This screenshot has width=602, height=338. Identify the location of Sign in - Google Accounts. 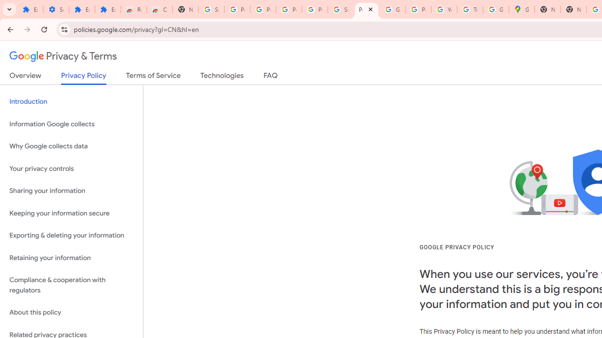
(341, 9).